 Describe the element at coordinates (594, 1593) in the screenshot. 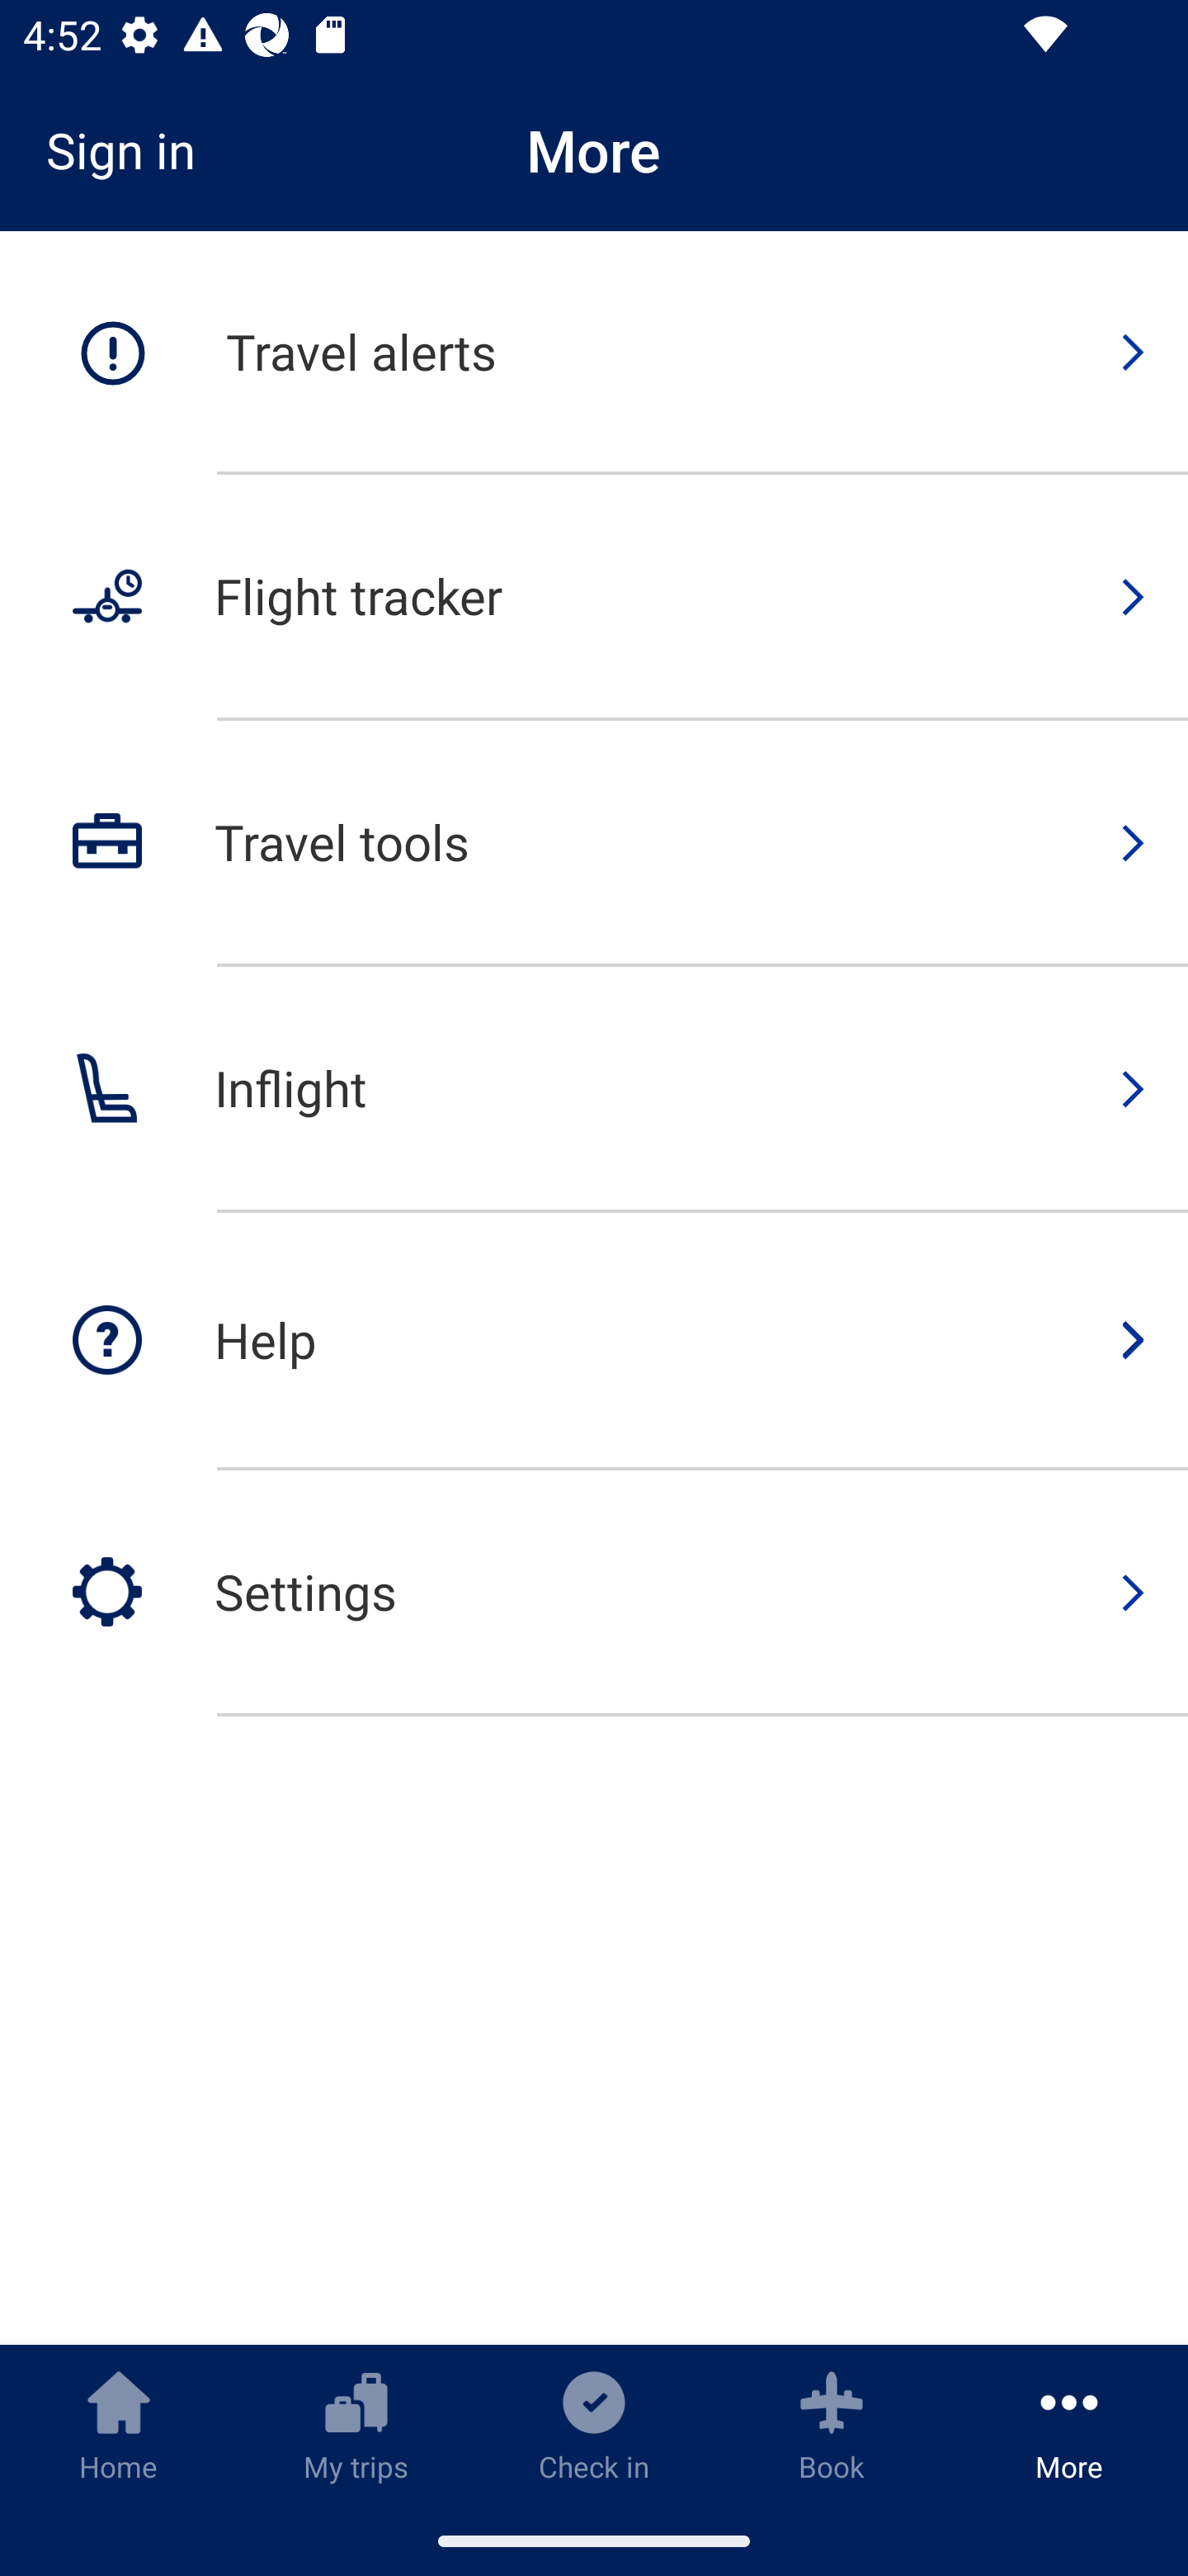

I see `Settings` at that location.